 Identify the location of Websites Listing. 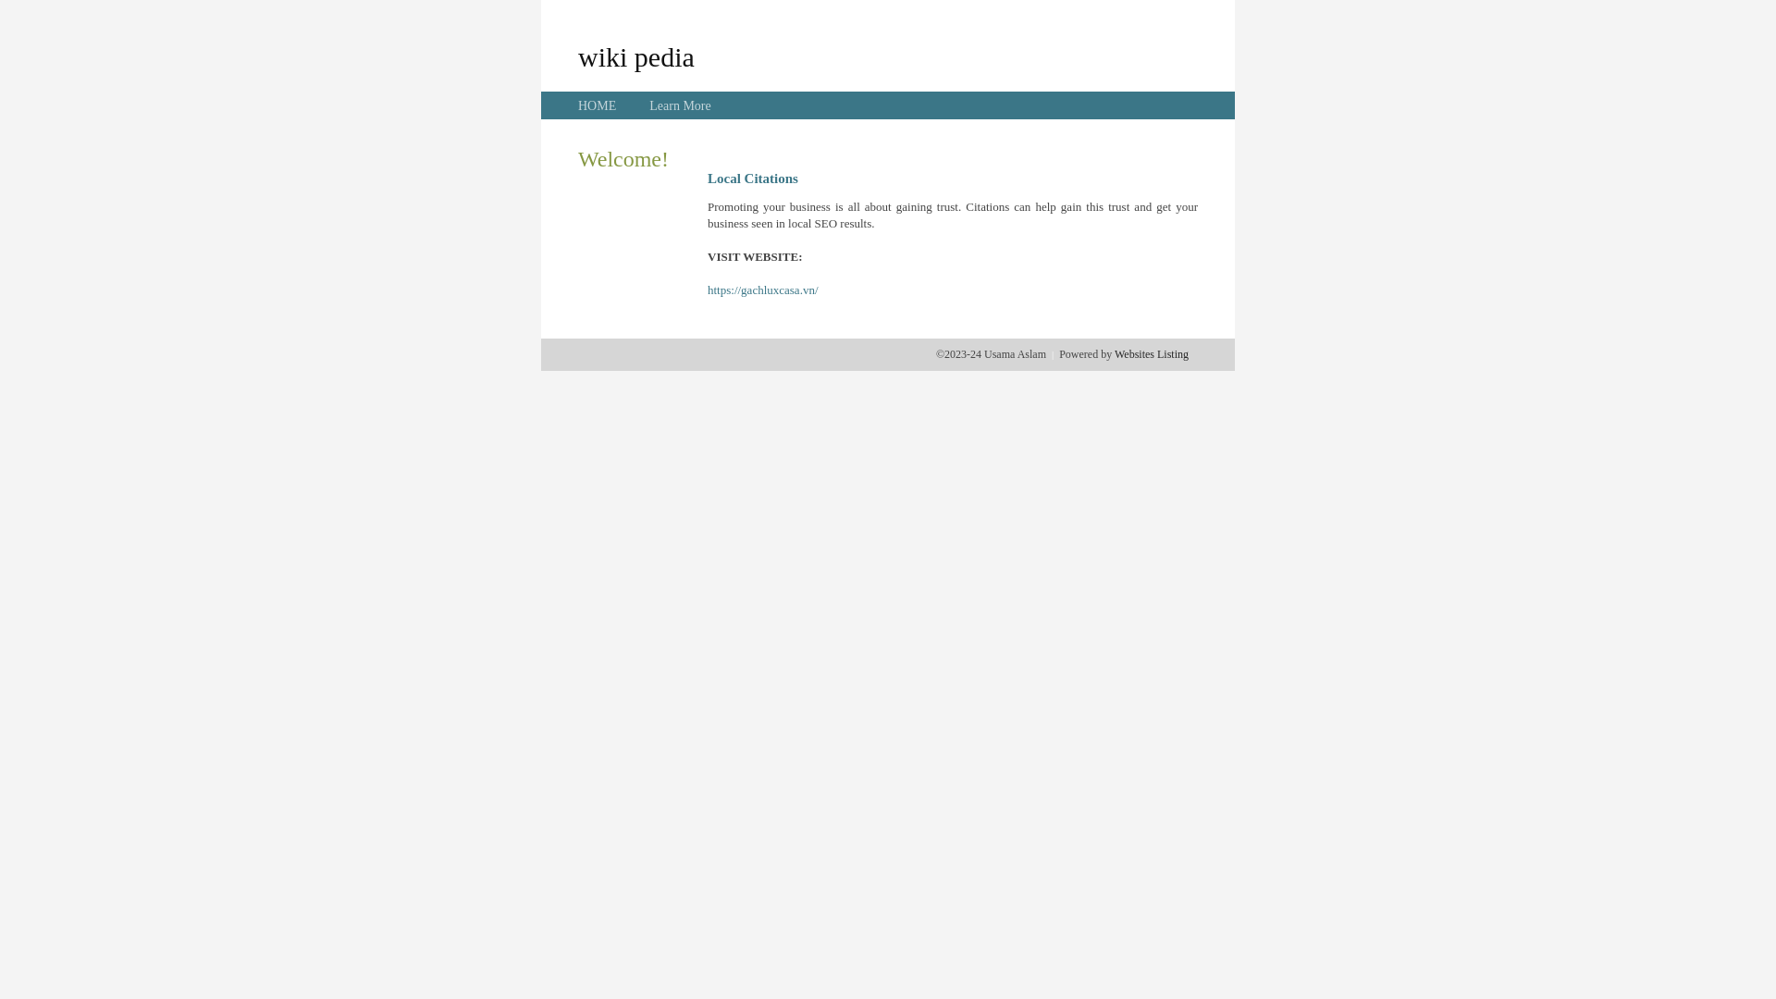
(1152, 354).